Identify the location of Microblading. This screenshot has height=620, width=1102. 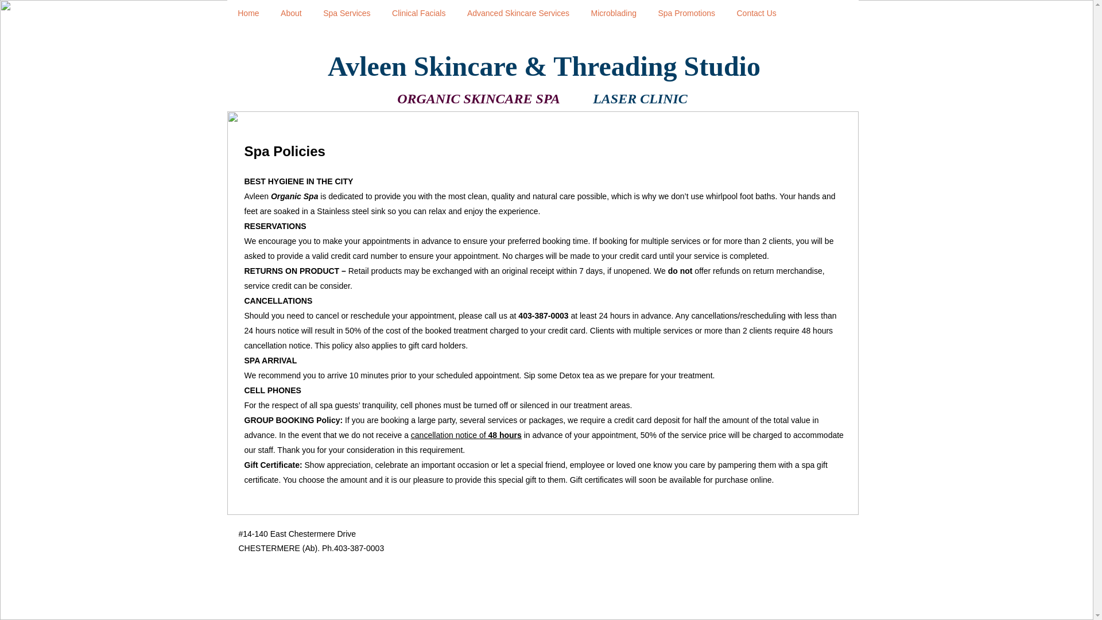
(614, 13).